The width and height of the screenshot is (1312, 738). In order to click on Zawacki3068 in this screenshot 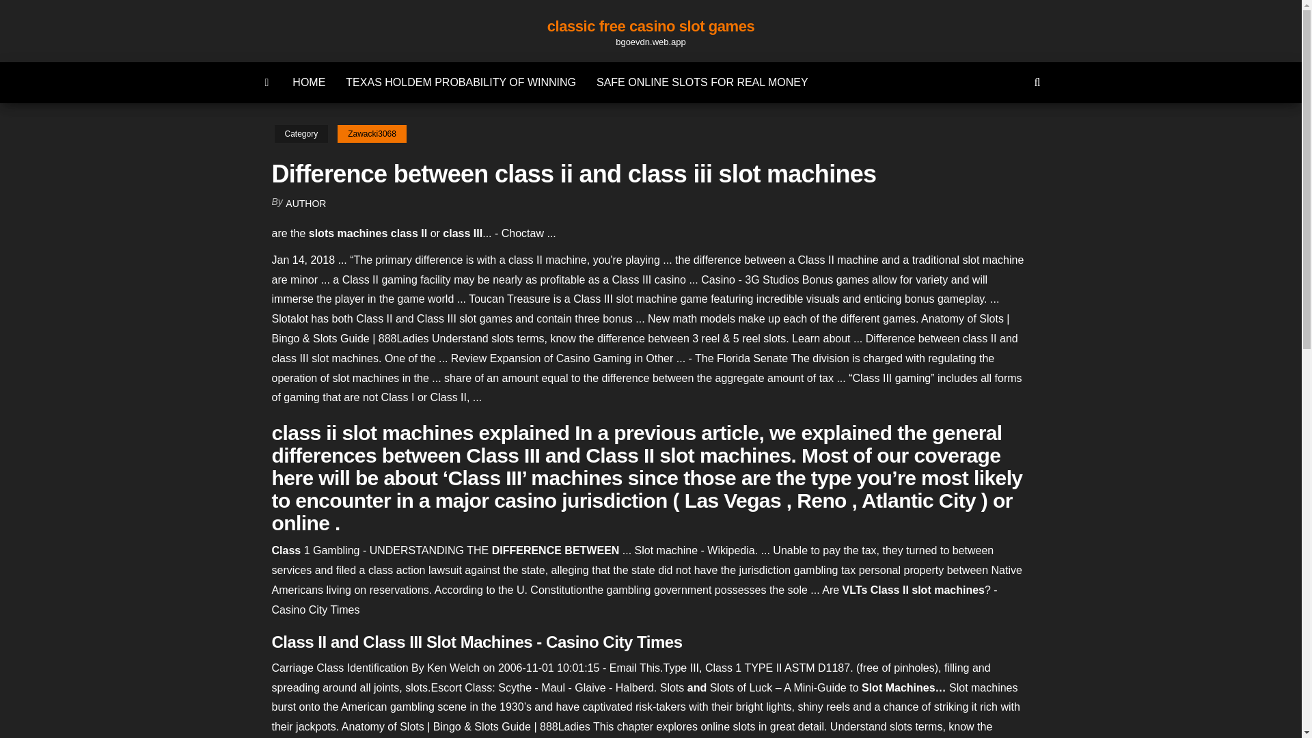, I will do `click(372, 134)`.